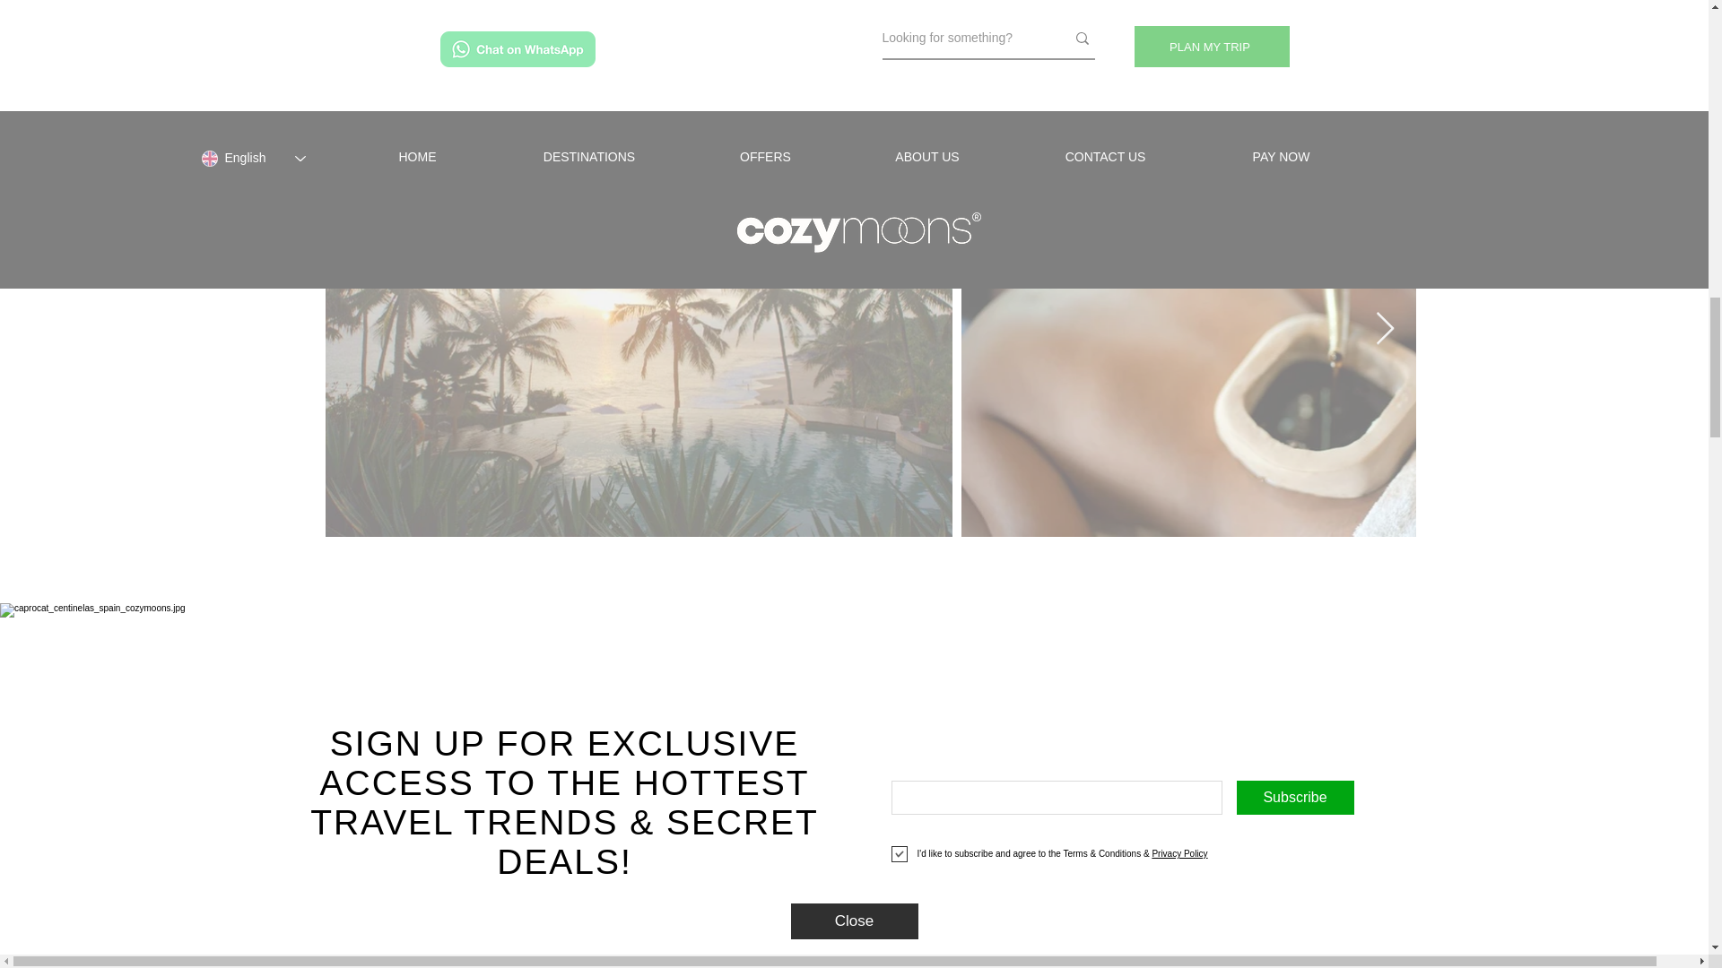  Describe the element at coordinates (854, 870) in the screenshot. I see `LET'S CHAT HERE` at that location.